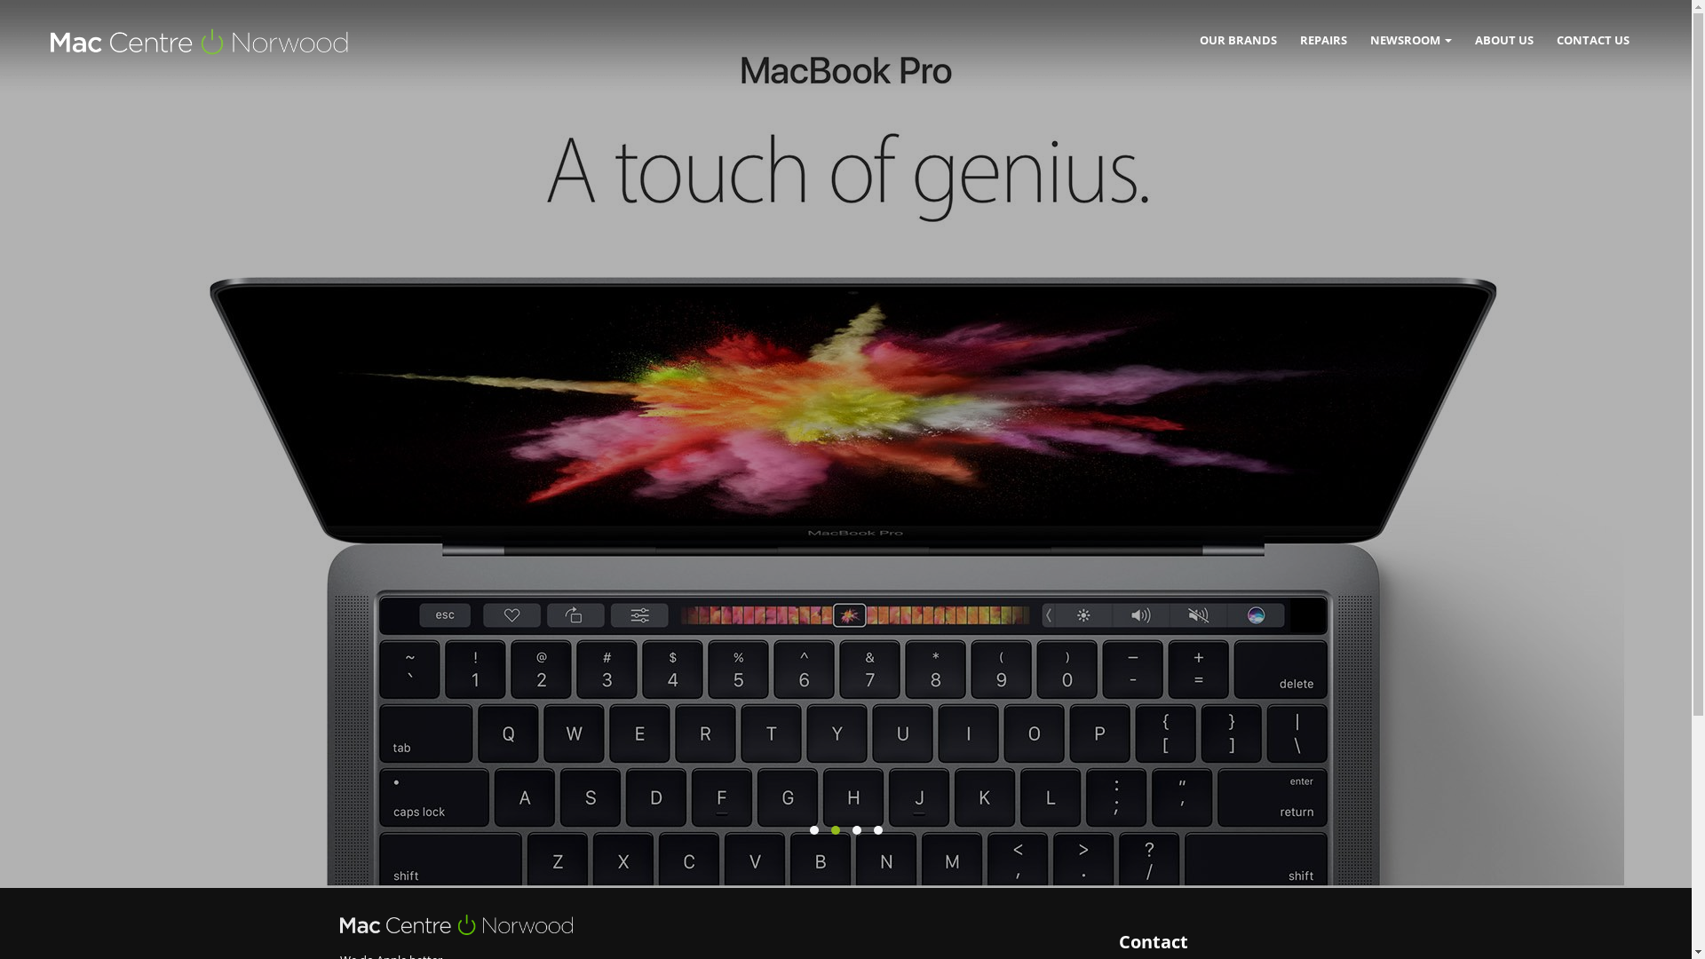 This screenshot has width=1705, height=959. What do you see at coordinates (1238, 40) in the screenshot?
I see `OUR BRANDS` at bounding box center [1238, 40].